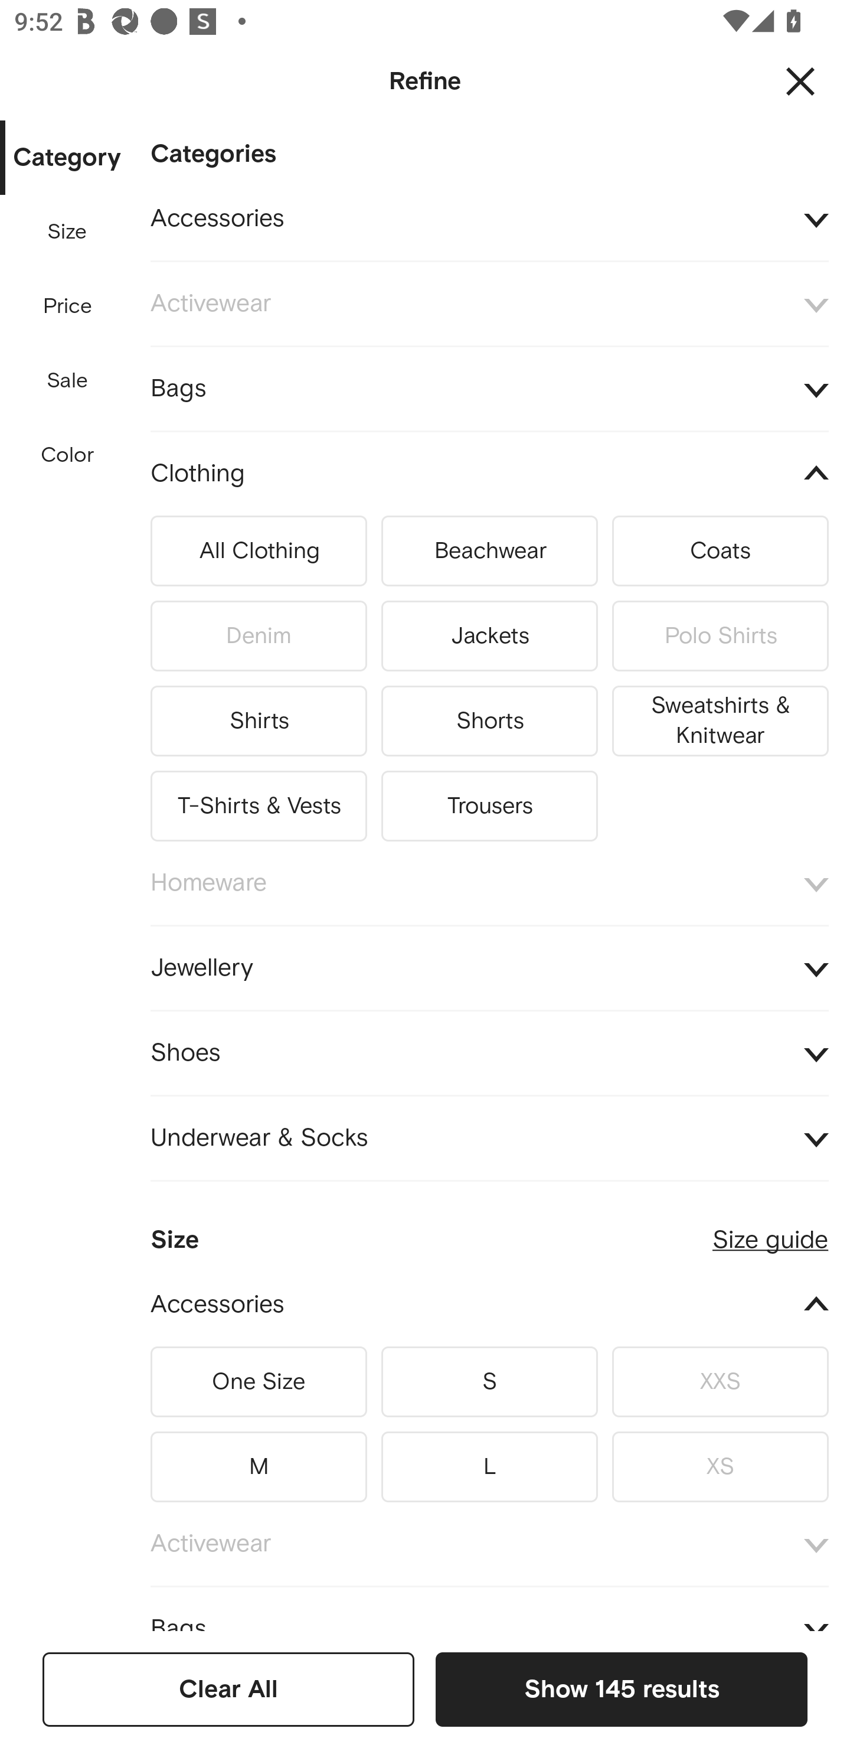  I want to click on Shorts, so click(489, 720).